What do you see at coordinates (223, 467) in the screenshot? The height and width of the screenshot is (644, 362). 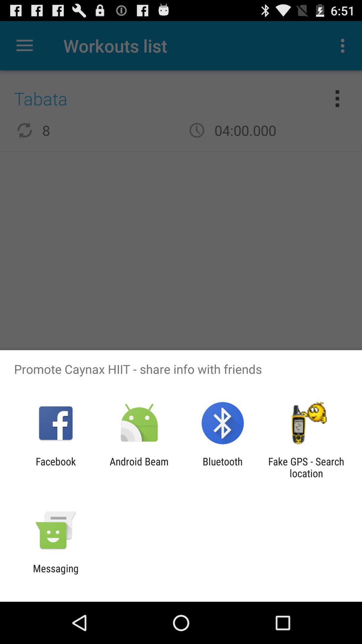 I see `turn off item next to the fake gps search app` at bounding box center [223, 467].